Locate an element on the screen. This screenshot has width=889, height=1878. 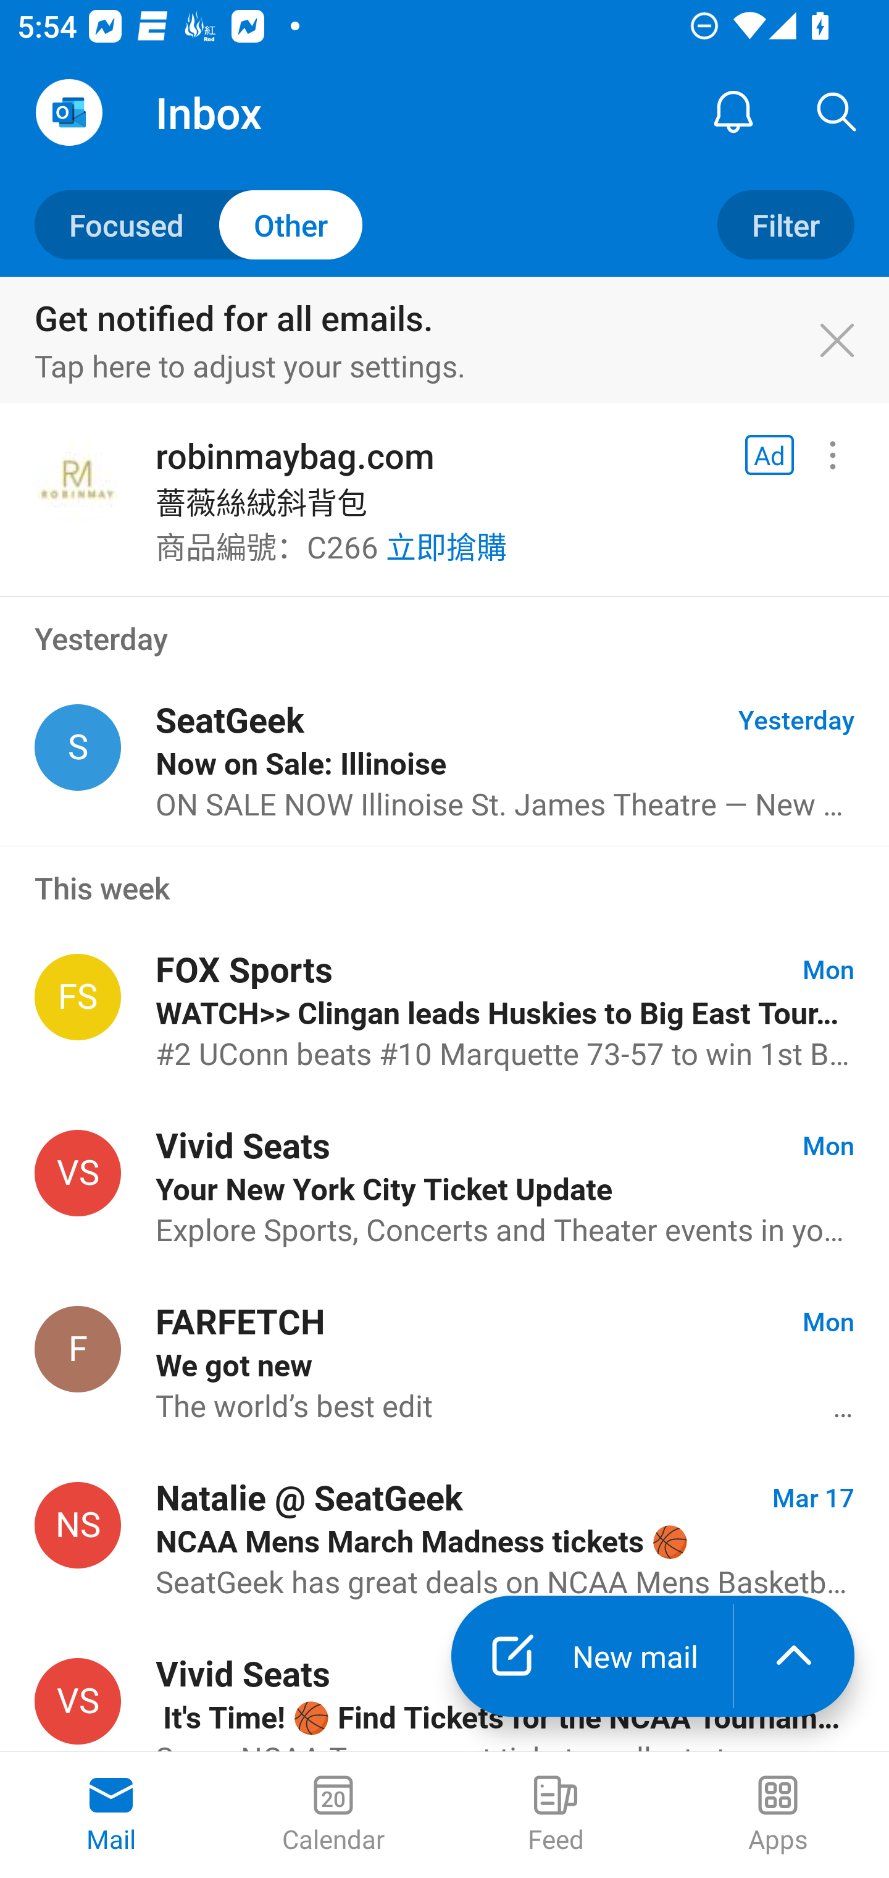
Feed is located at coordinates (556, 1815).